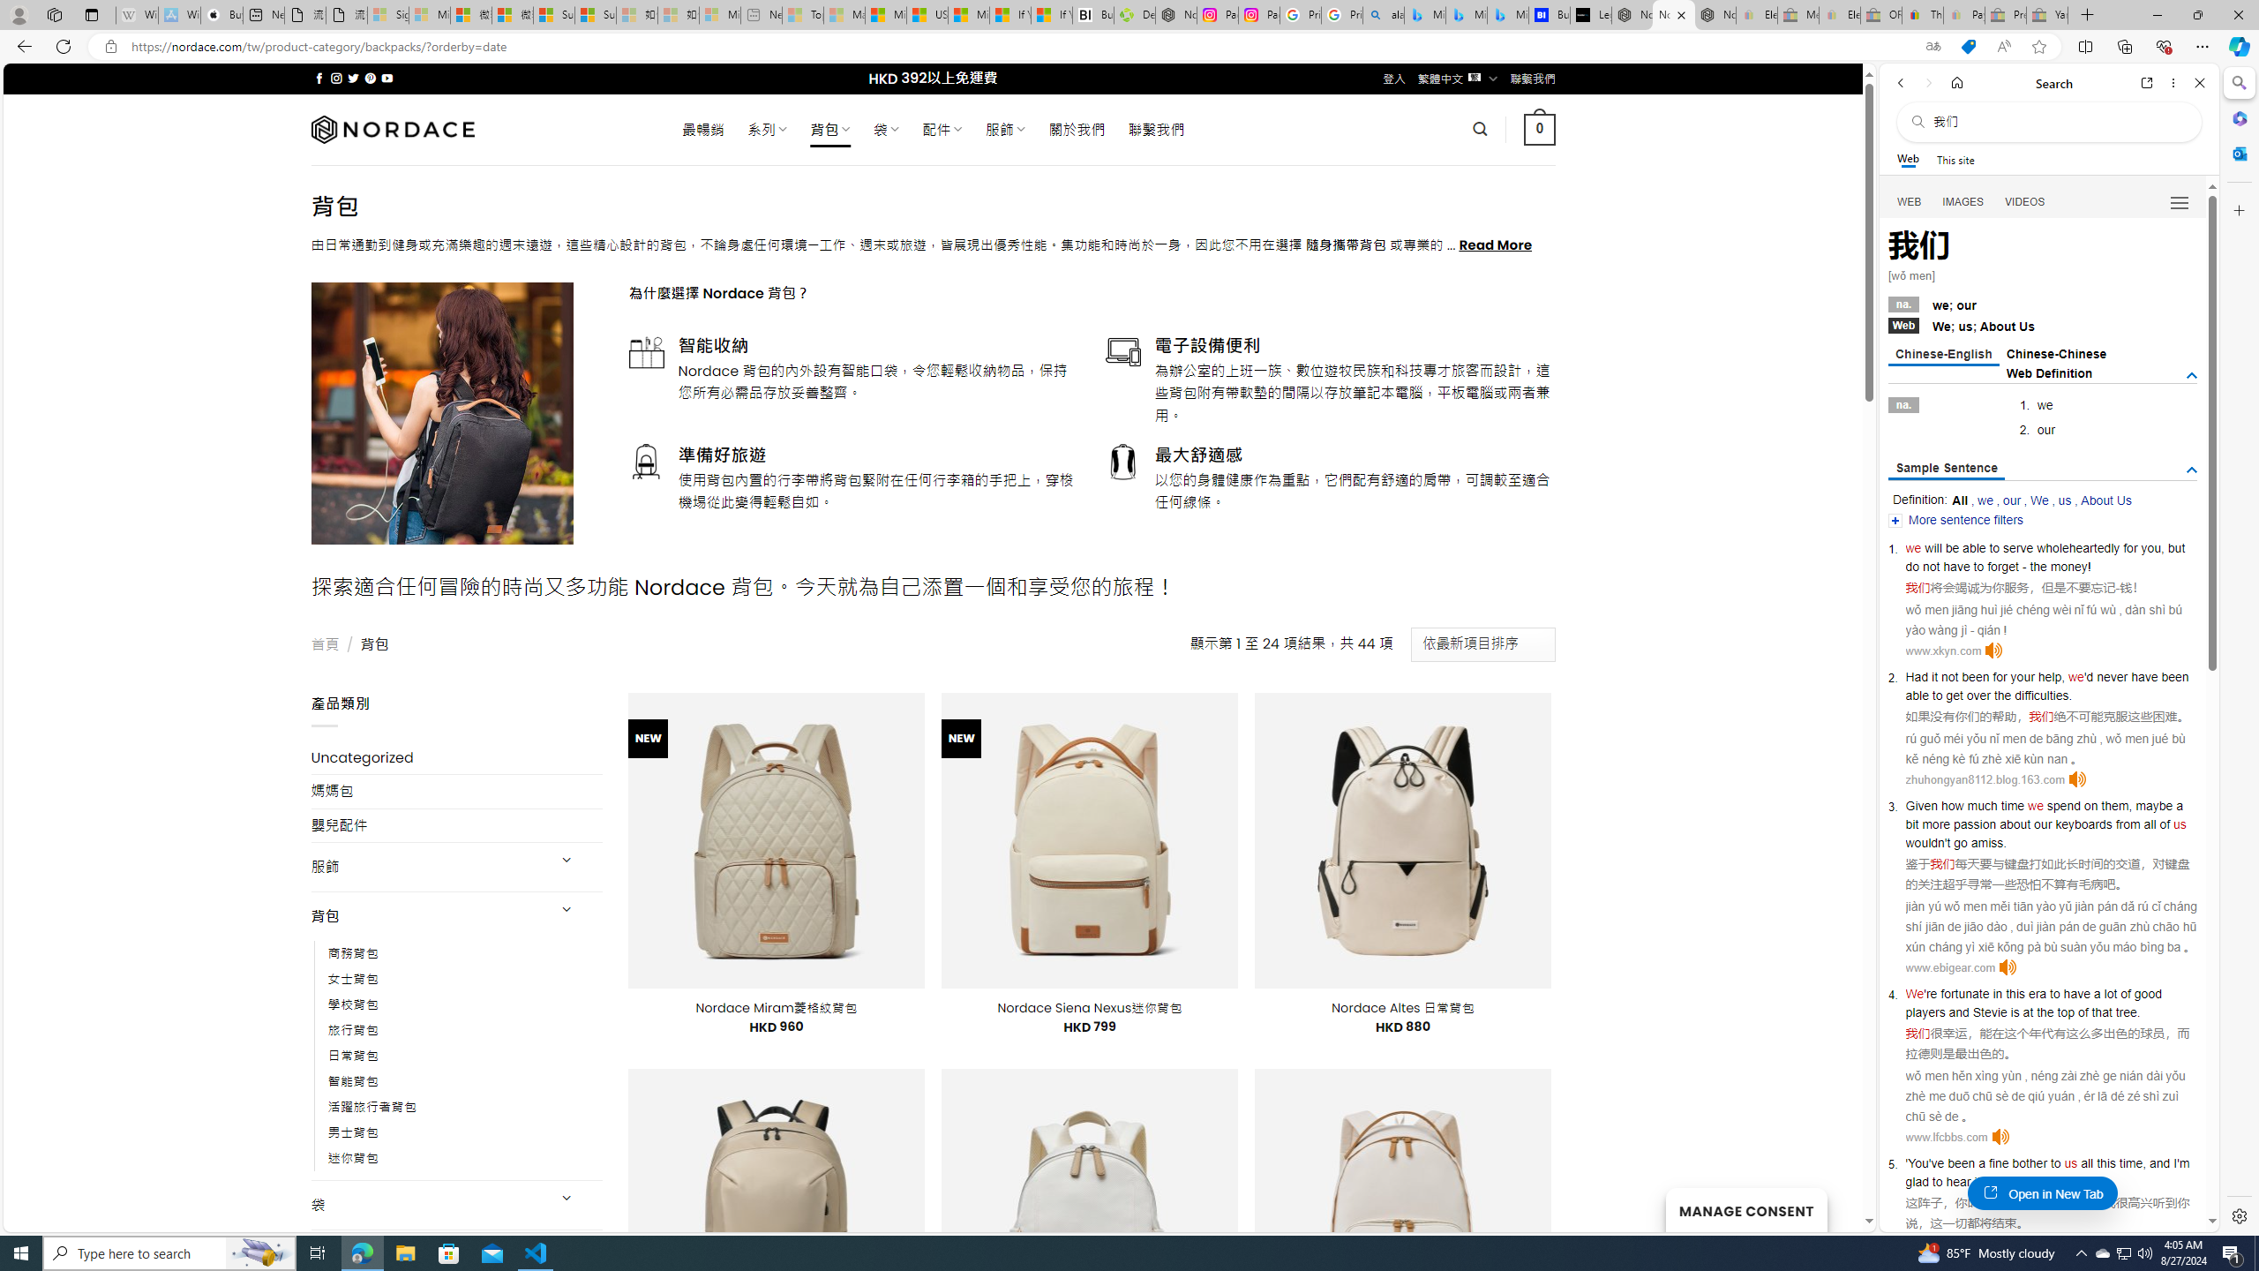 The width and height of the screenshot is (2259, 1271). I want to click on hear, so click(1958, 1181).